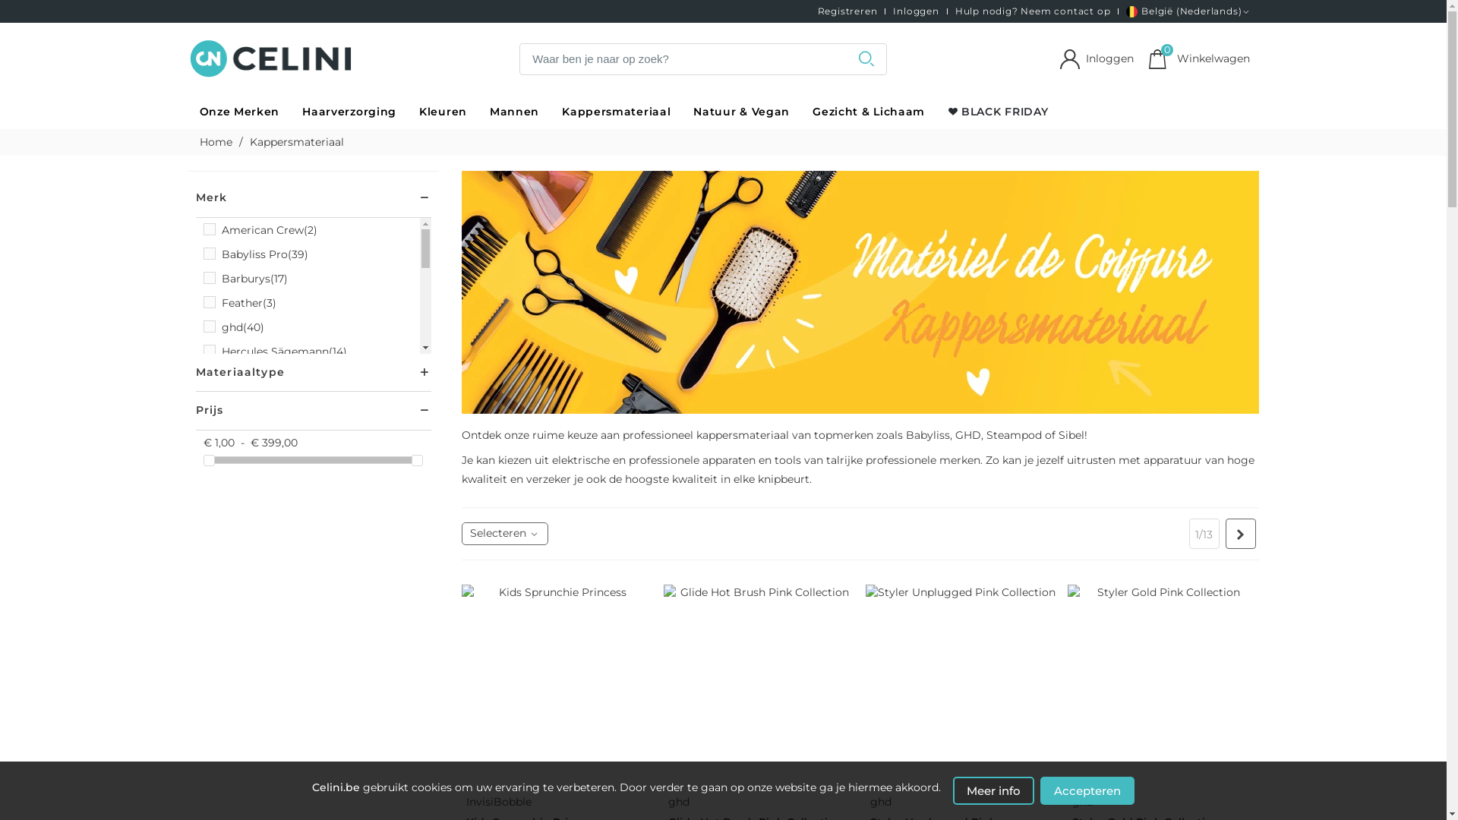 The image size is (1458, 820). Describe the element at coordinates (217, 142) in the screenshot. I see `Home` at that location.